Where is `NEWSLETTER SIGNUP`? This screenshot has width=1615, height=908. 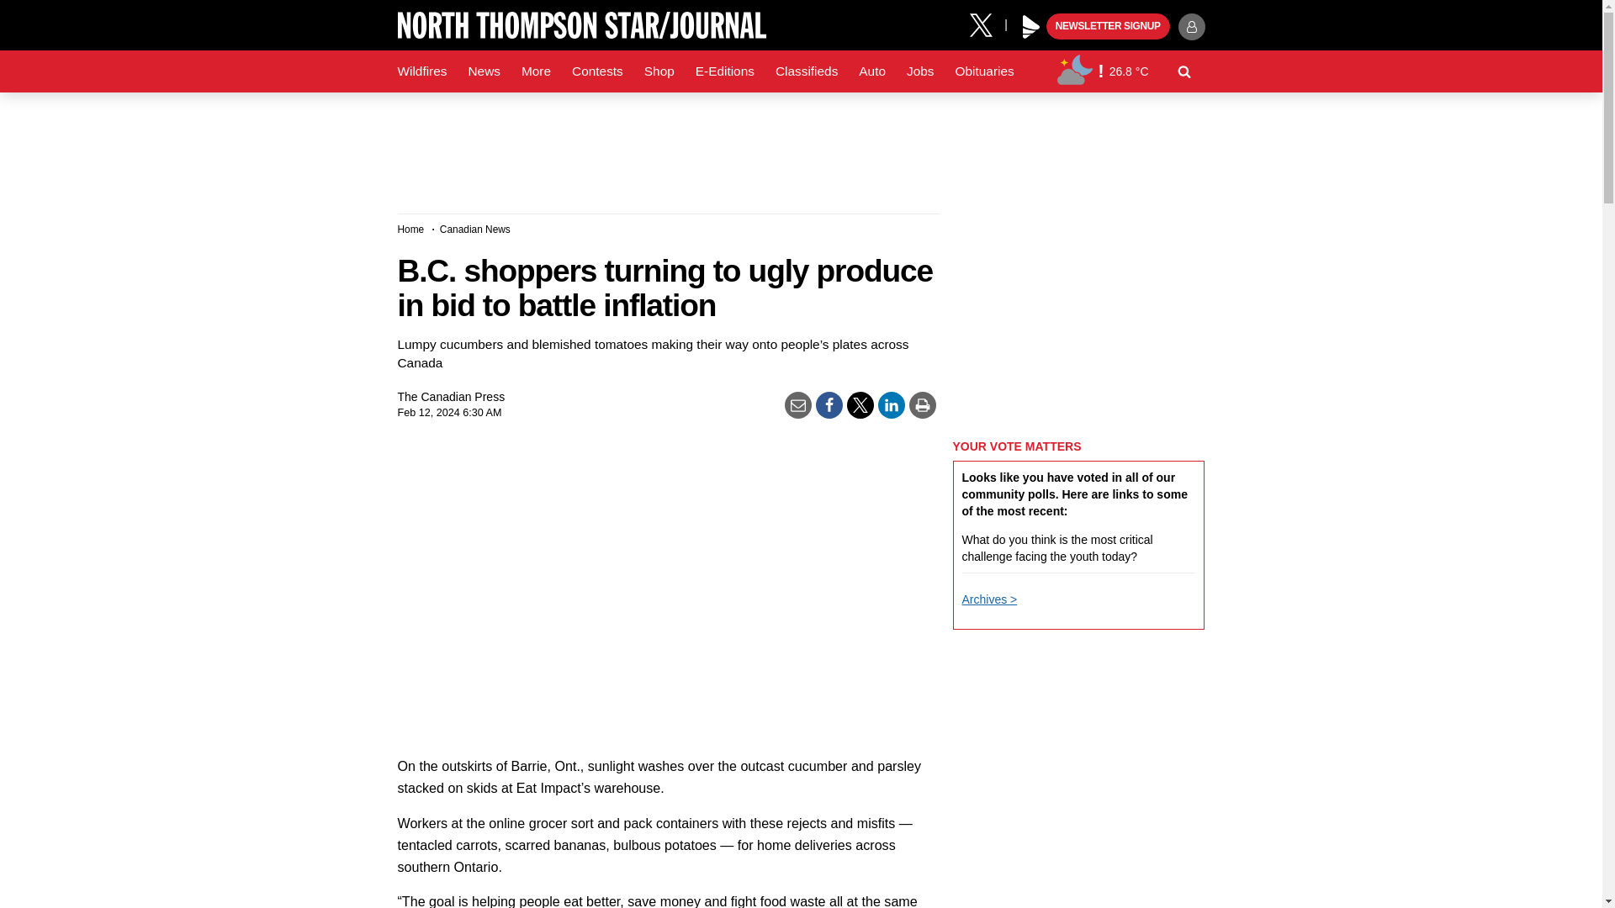
NEWSLETTER SIGNUP is located at coordinates (1108, 27).